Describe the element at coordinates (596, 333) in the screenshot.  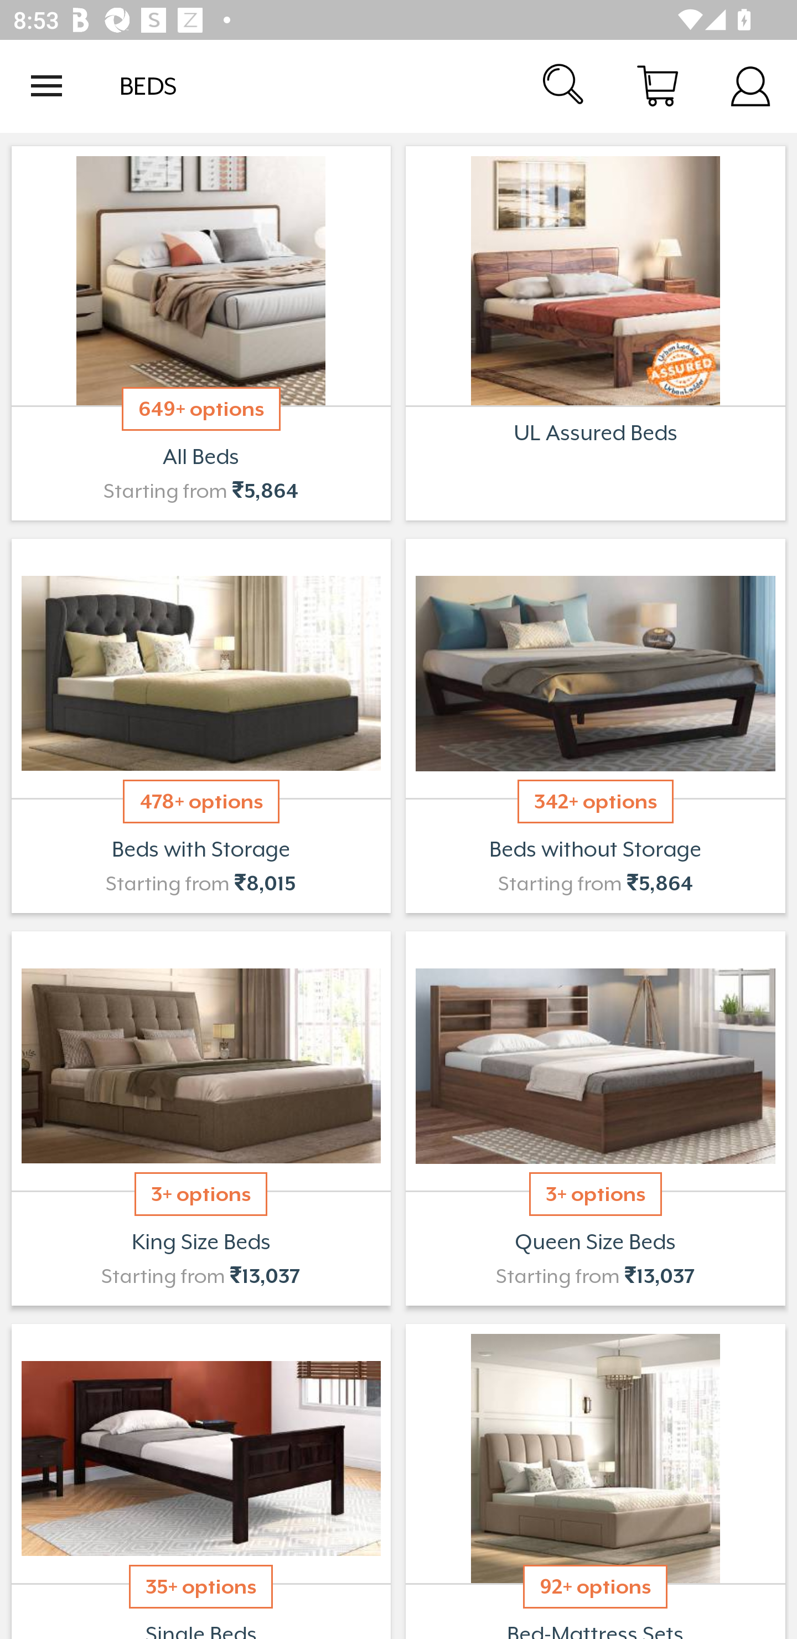
I see `UL Assured Beds` at that location.